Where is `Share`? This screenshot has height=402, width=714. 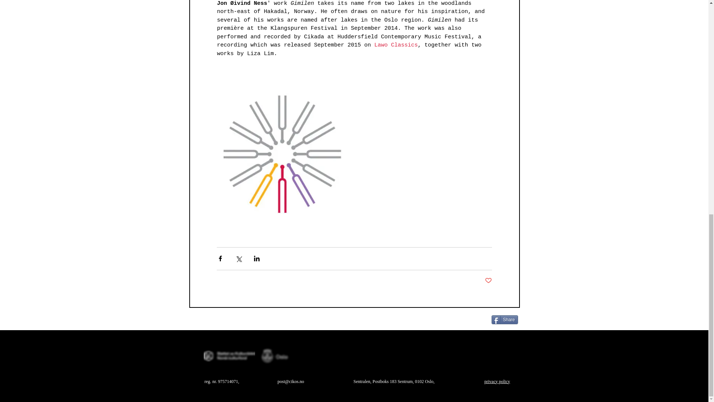 Share is located at coordinates (505, 319).